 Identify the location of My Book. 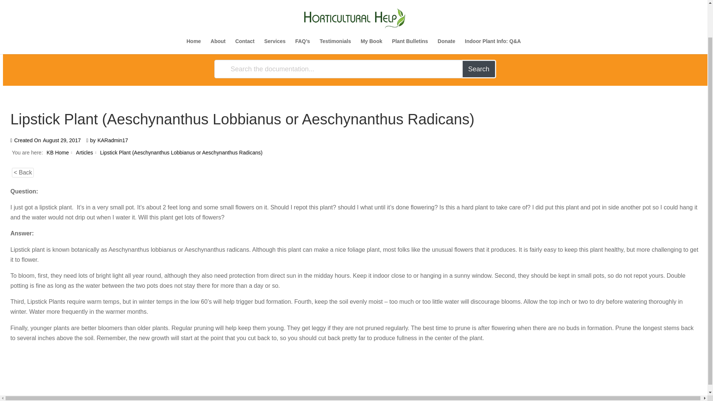
(371, 10).